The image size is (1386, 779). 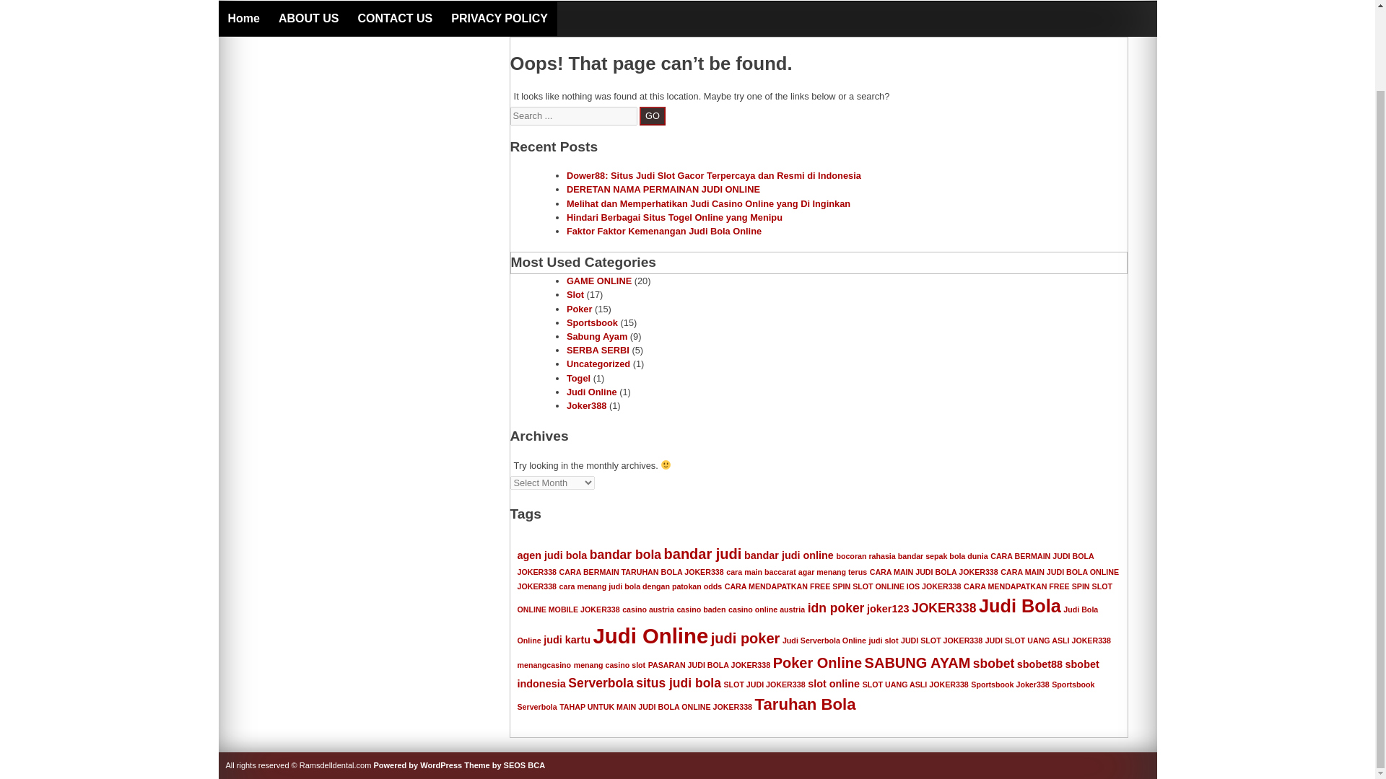 I want to click on bocoran rahasia bandar sepak bola dunia, so click(x=911, y=555).